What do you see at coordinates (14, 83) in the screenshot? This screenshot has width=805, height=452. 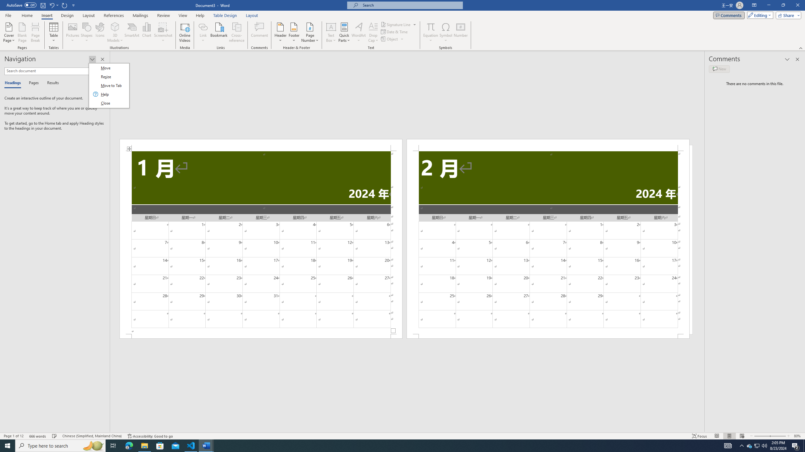 I see `Headings` at bounding box center [14, 83].